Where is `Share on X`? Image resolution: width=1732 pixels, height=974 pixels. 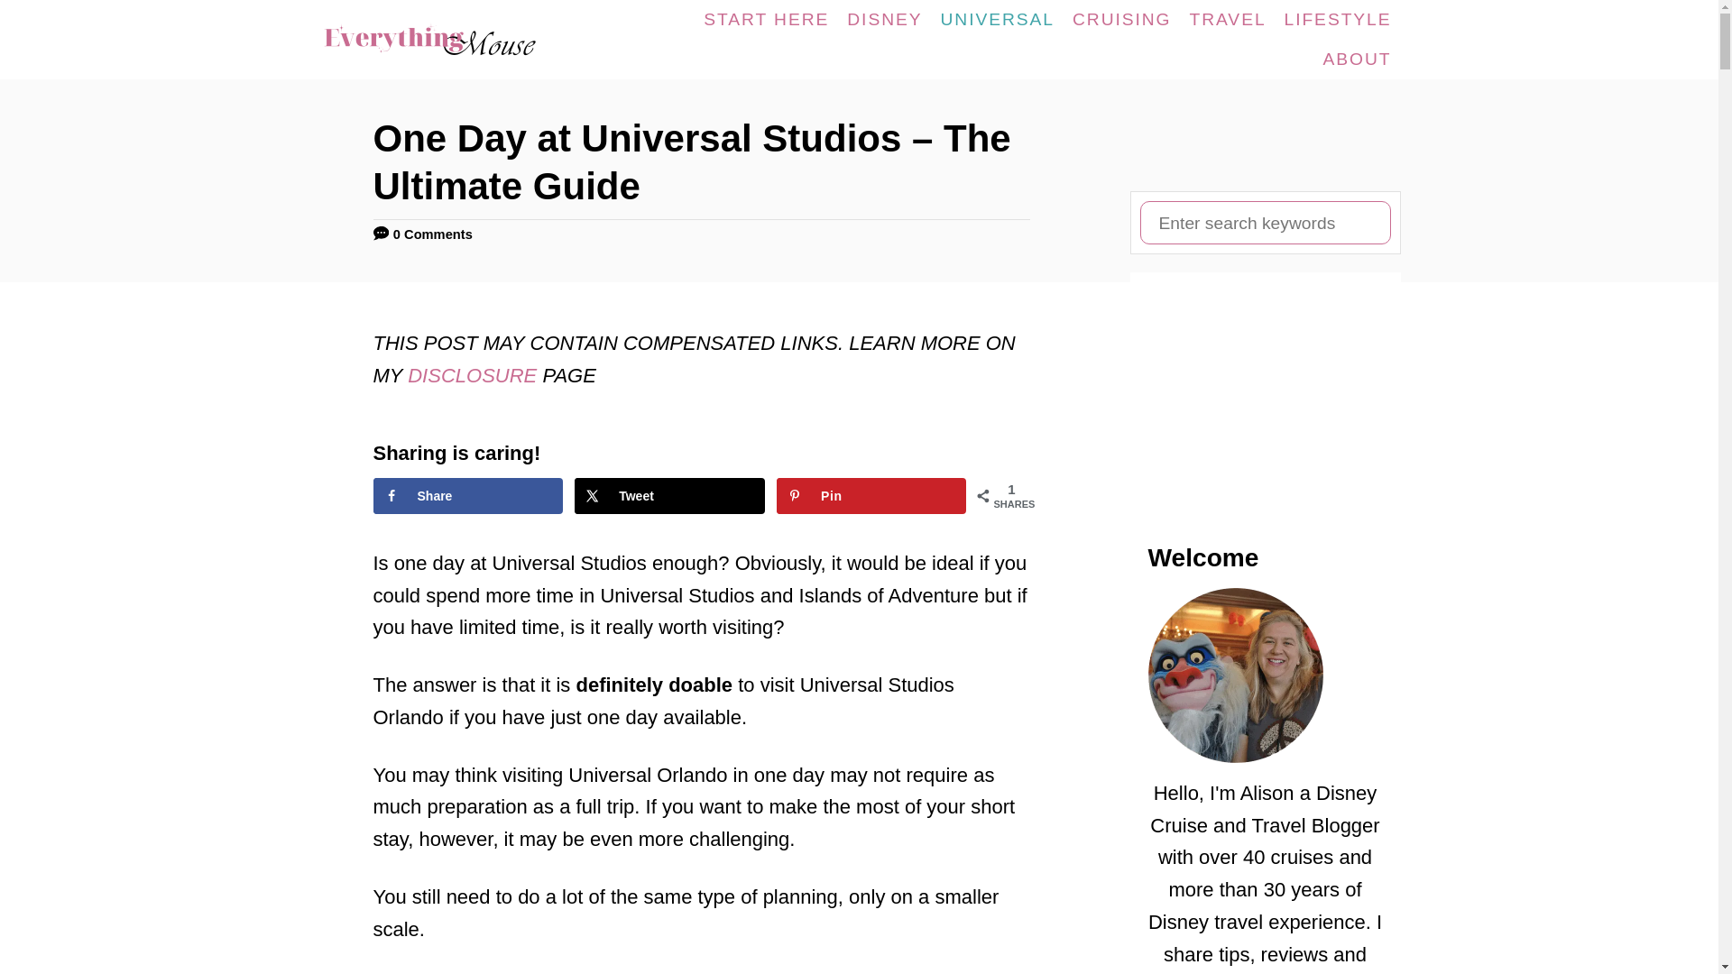
Share on X is located at coordinates (669, 496).